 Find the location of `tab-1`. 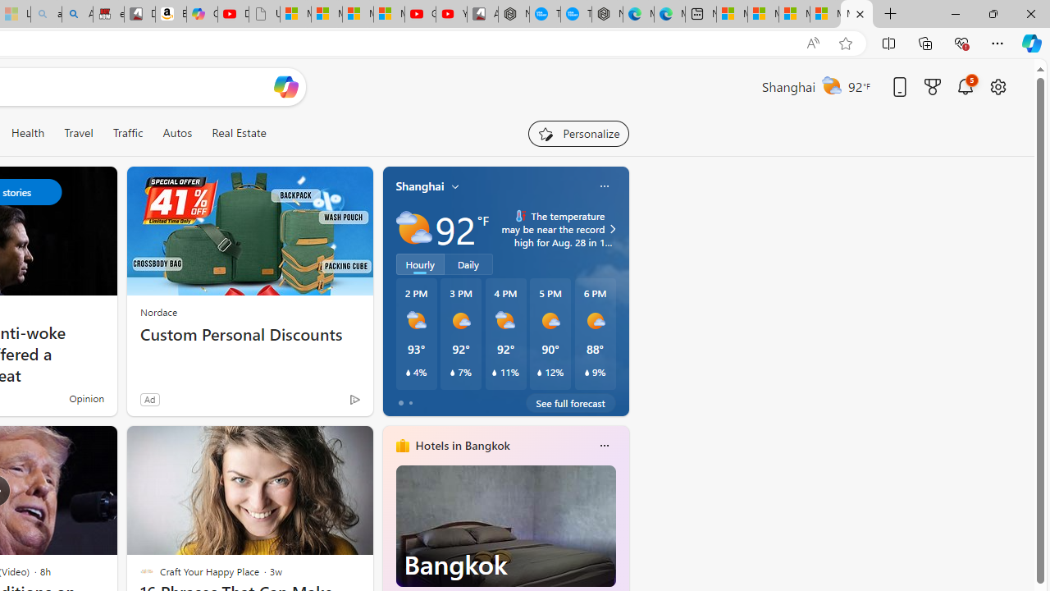

tab-1 is located at coordinates (410, 402).